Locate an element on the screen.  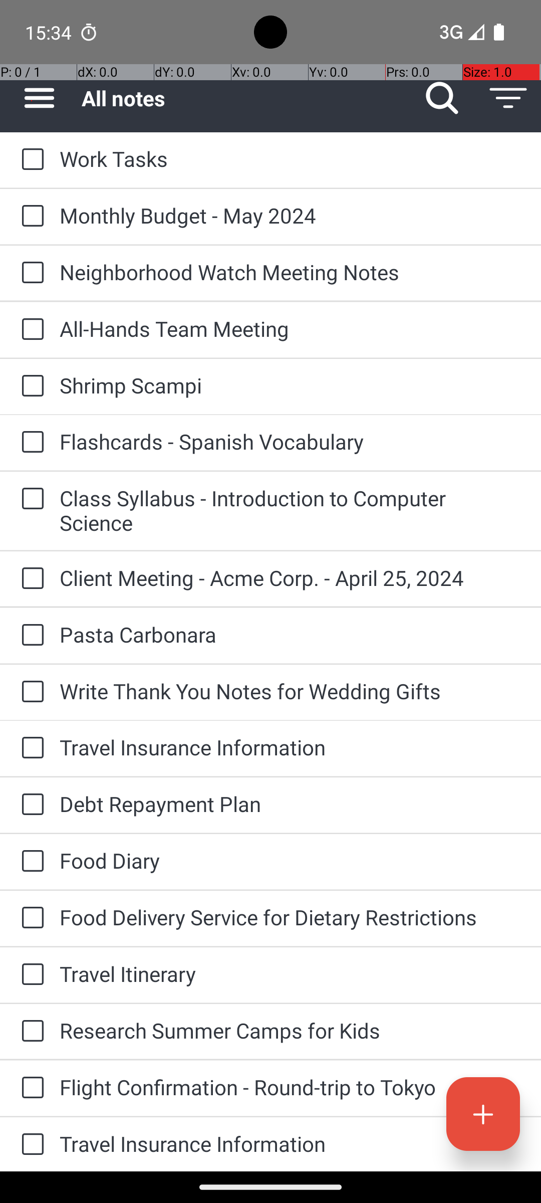
to-do: Class Syllabus - Introduction to Computer Science is located at coordinates (30, 499).